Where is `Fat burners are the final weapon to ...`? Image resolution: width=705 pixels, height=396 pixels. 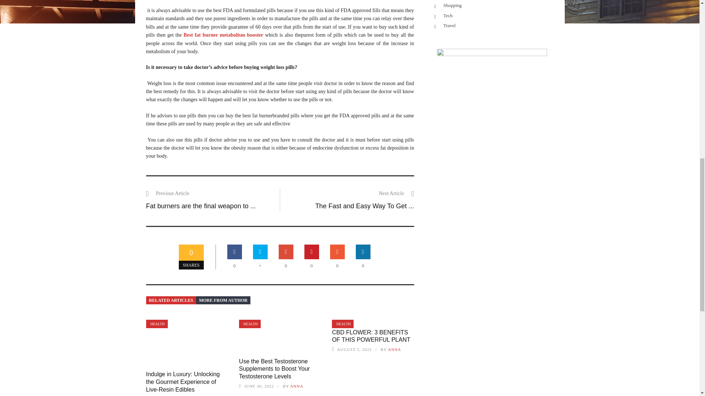 Fat burners are the final weapon to ... is located at coordinates (200, 206).